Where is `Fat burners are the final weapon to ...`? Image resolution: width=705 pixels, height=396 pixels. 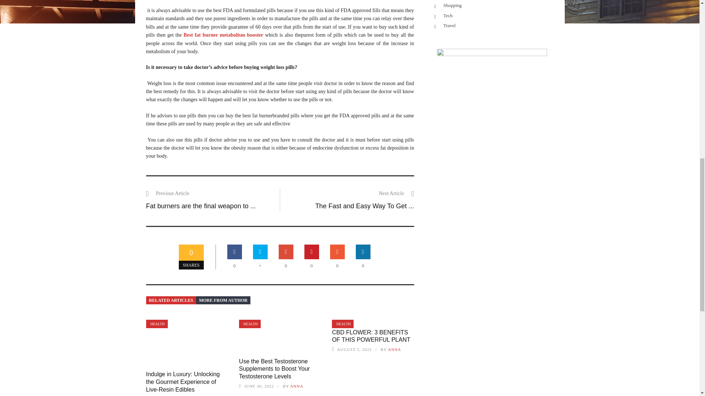 Fat burners are the final weapon to ... is located at coordinates (200, 206).